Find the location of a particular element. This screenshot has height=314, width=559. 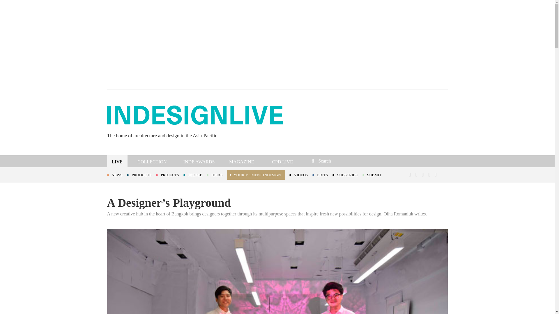

EDITS is located at coordinates (323, 174).